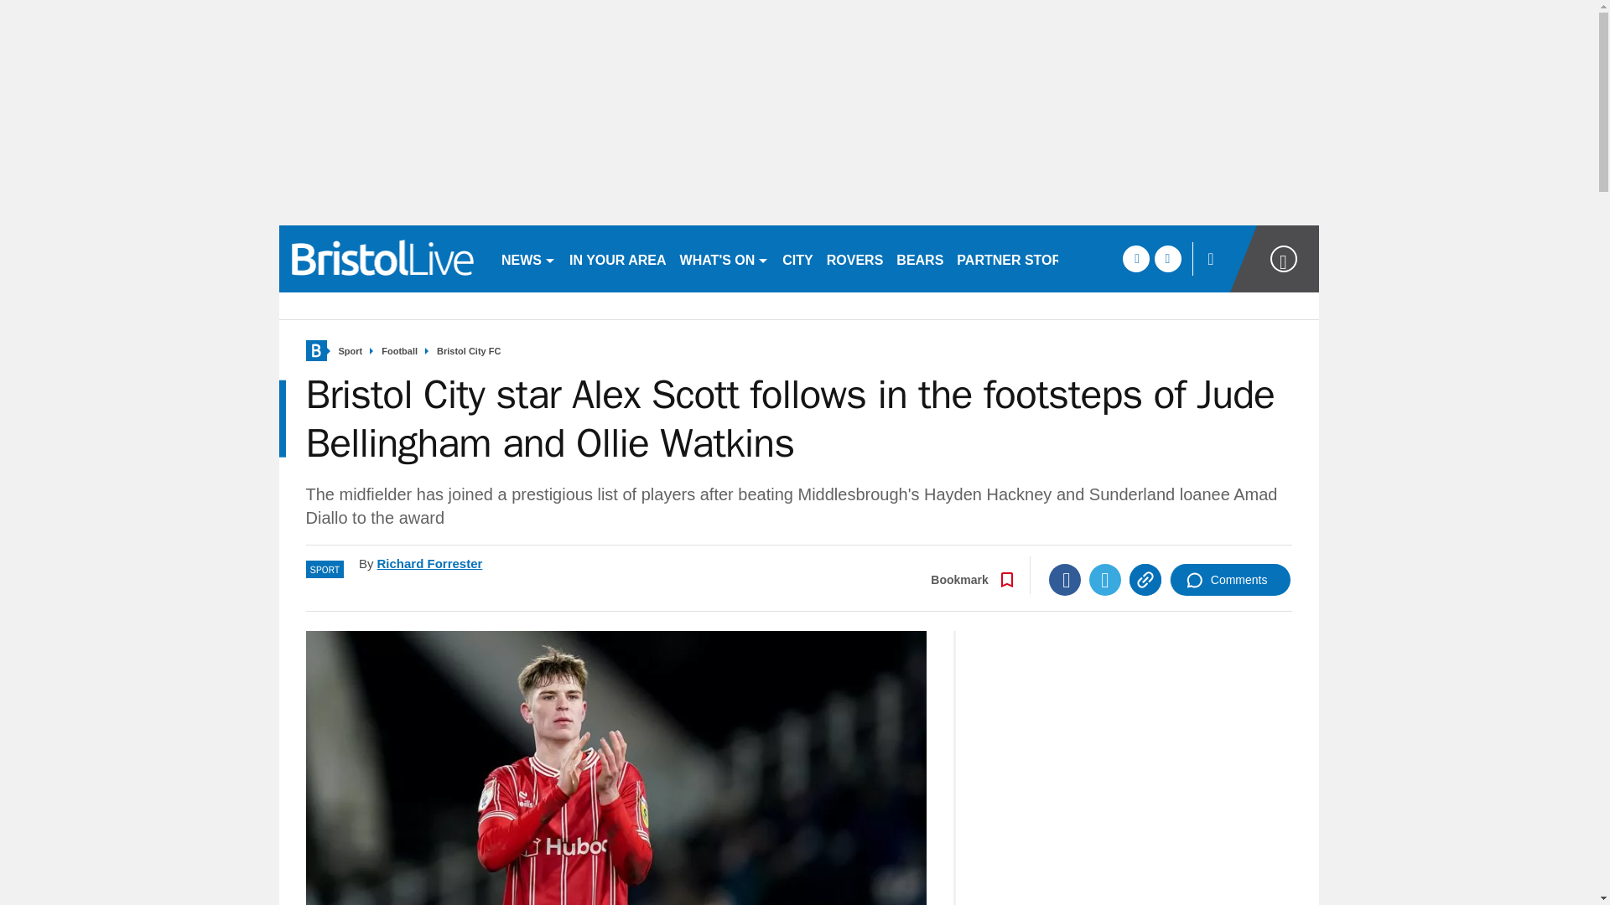  Describe the element at coordinates (1105, 579) in the screenshot. I see `Twitter` at that location.